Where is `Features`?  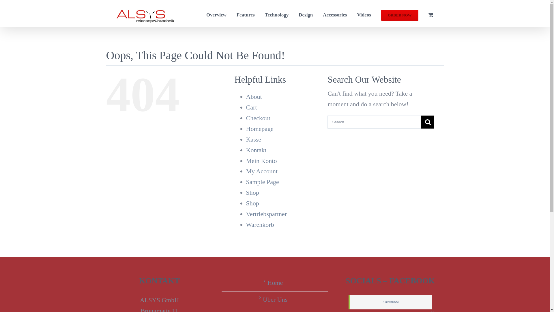 Features is located at coordinates (246, 13).